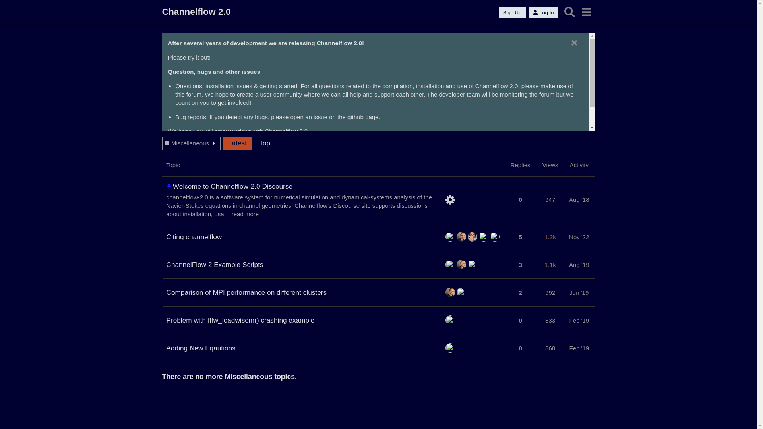 This screenshot has height=429, width=763. What do you see at coordinates (201, 348) in the screenshot?
I see `Adding New Eqautions` at bounding box center [201, 348].